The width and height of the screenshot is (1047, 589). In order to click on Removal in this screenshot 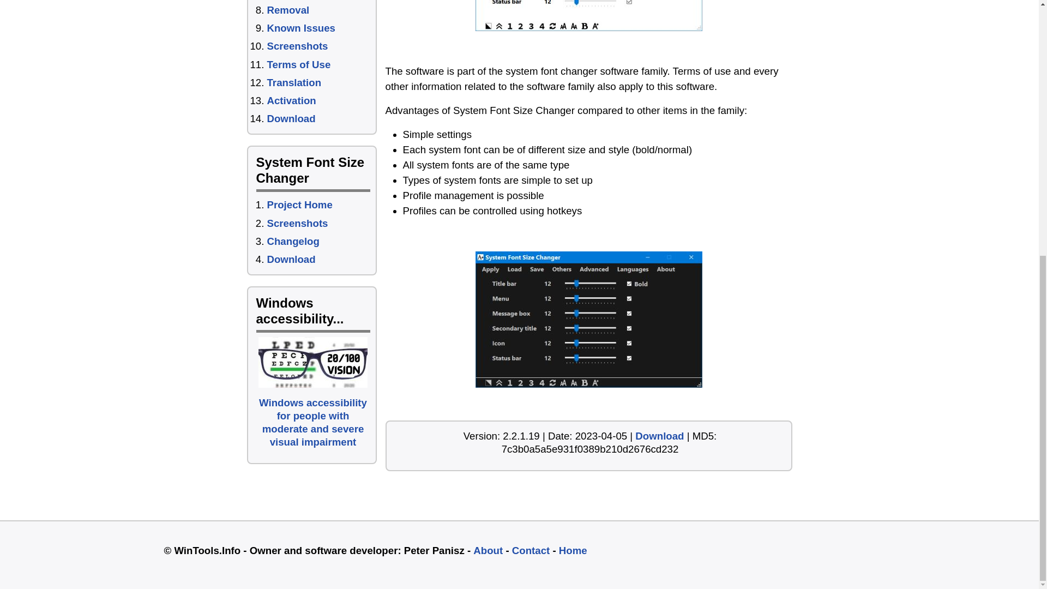, I will do `click(288, 10)`.